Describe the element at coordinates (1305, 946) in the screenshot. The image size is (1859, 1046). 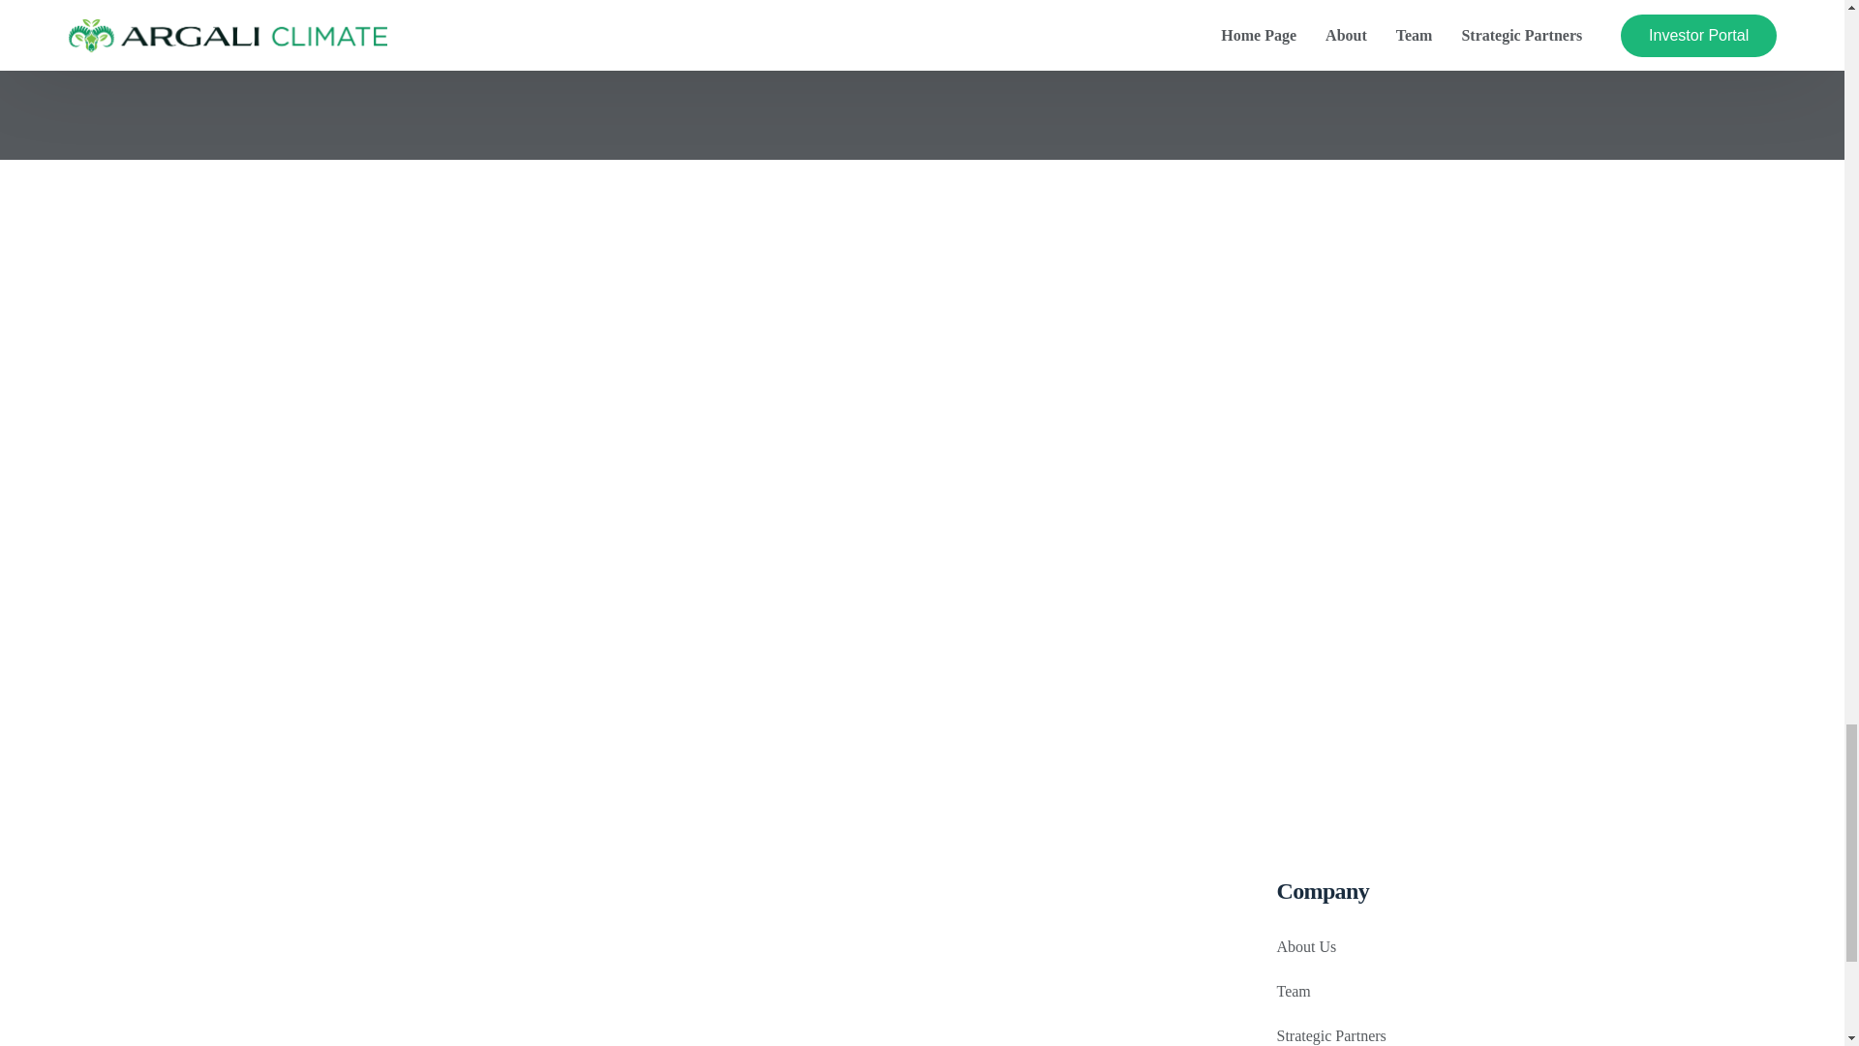
I see `About Us` at that location.